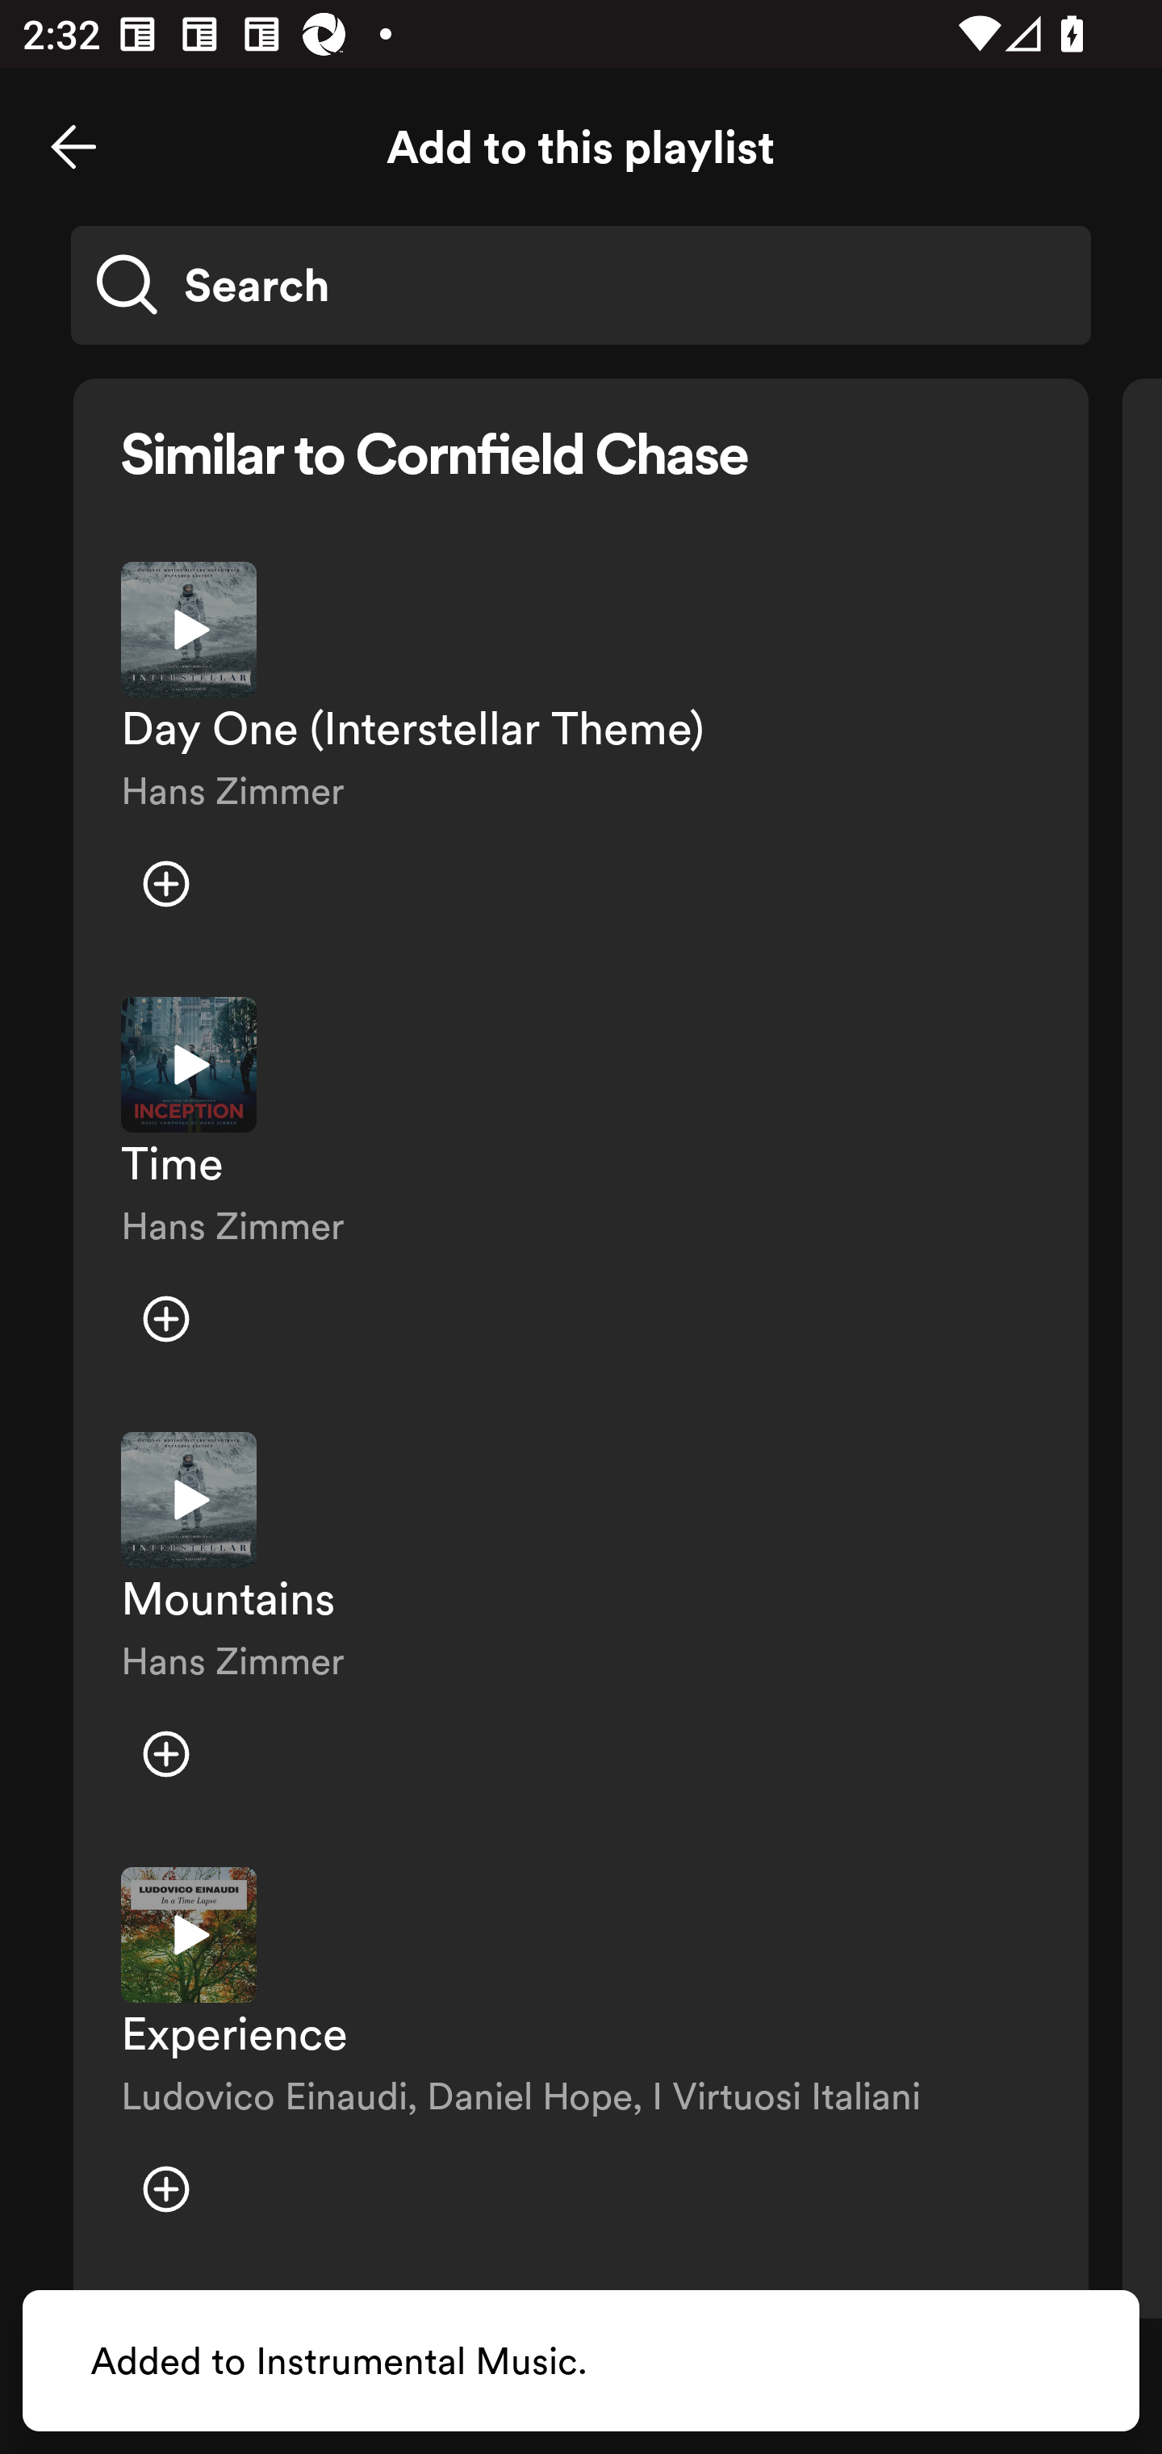 This screenshot has height=2454, width=1162. Describe the element at coordinates (189, 1065) in the screenshot. I see `Play preview` at that location.